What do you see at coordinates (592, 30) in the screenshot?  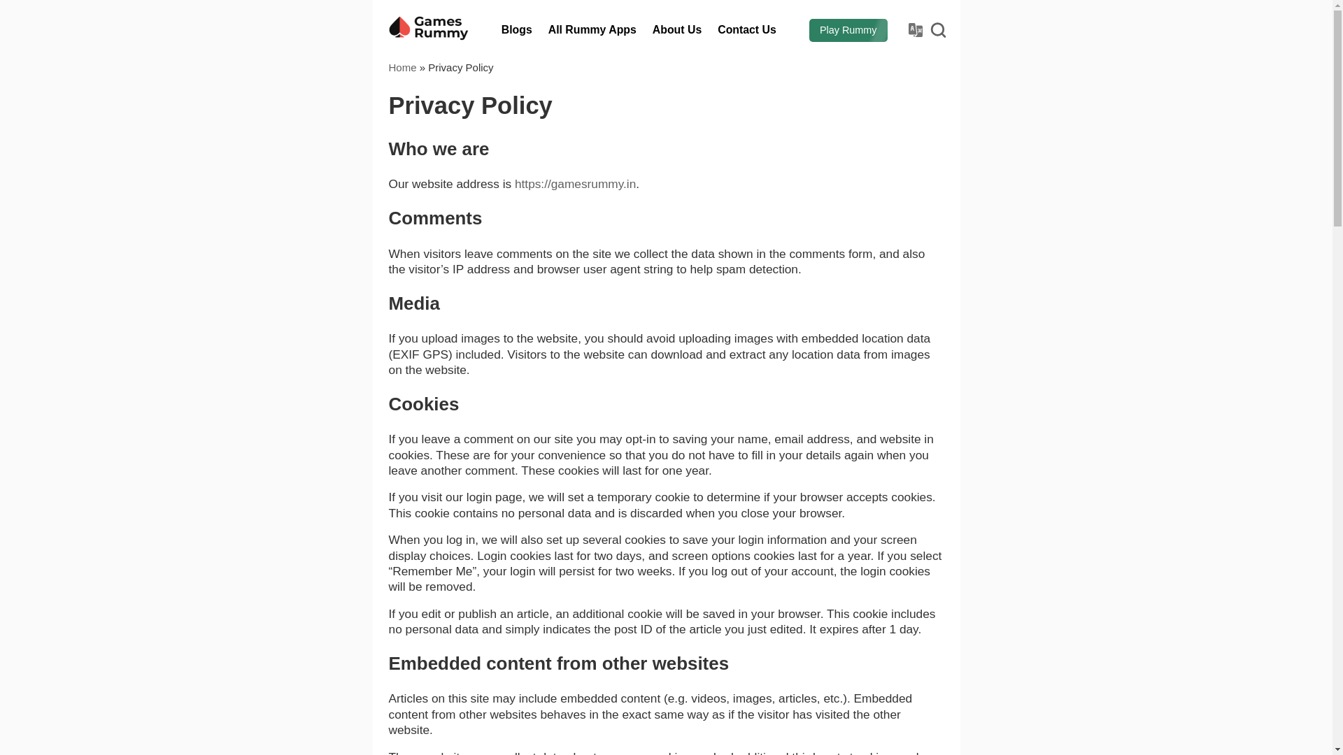 I see `All Rummy Apps` at bounding box center [592, 30].